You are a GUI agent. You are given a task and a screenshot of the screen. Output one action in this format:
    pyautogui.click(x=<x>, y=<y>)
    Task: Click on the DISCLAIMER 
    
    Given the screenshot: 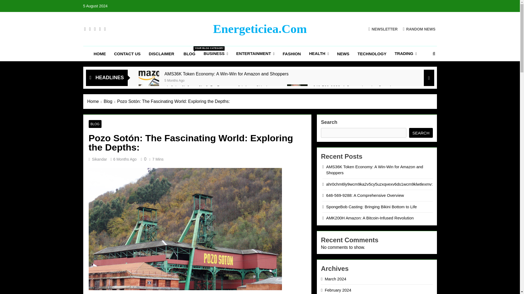 What is the action you would take?
    pyautogui.click(x=162, y=53)
    